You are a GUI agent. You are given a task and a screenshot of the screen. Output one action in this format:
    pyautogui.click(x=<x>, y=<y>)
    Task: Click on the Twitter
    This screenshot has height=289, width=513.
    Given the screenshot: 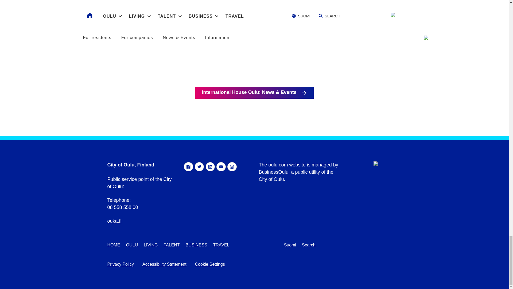 What is the action you would take?
    pyautogui.click(x=199, y=166)
    